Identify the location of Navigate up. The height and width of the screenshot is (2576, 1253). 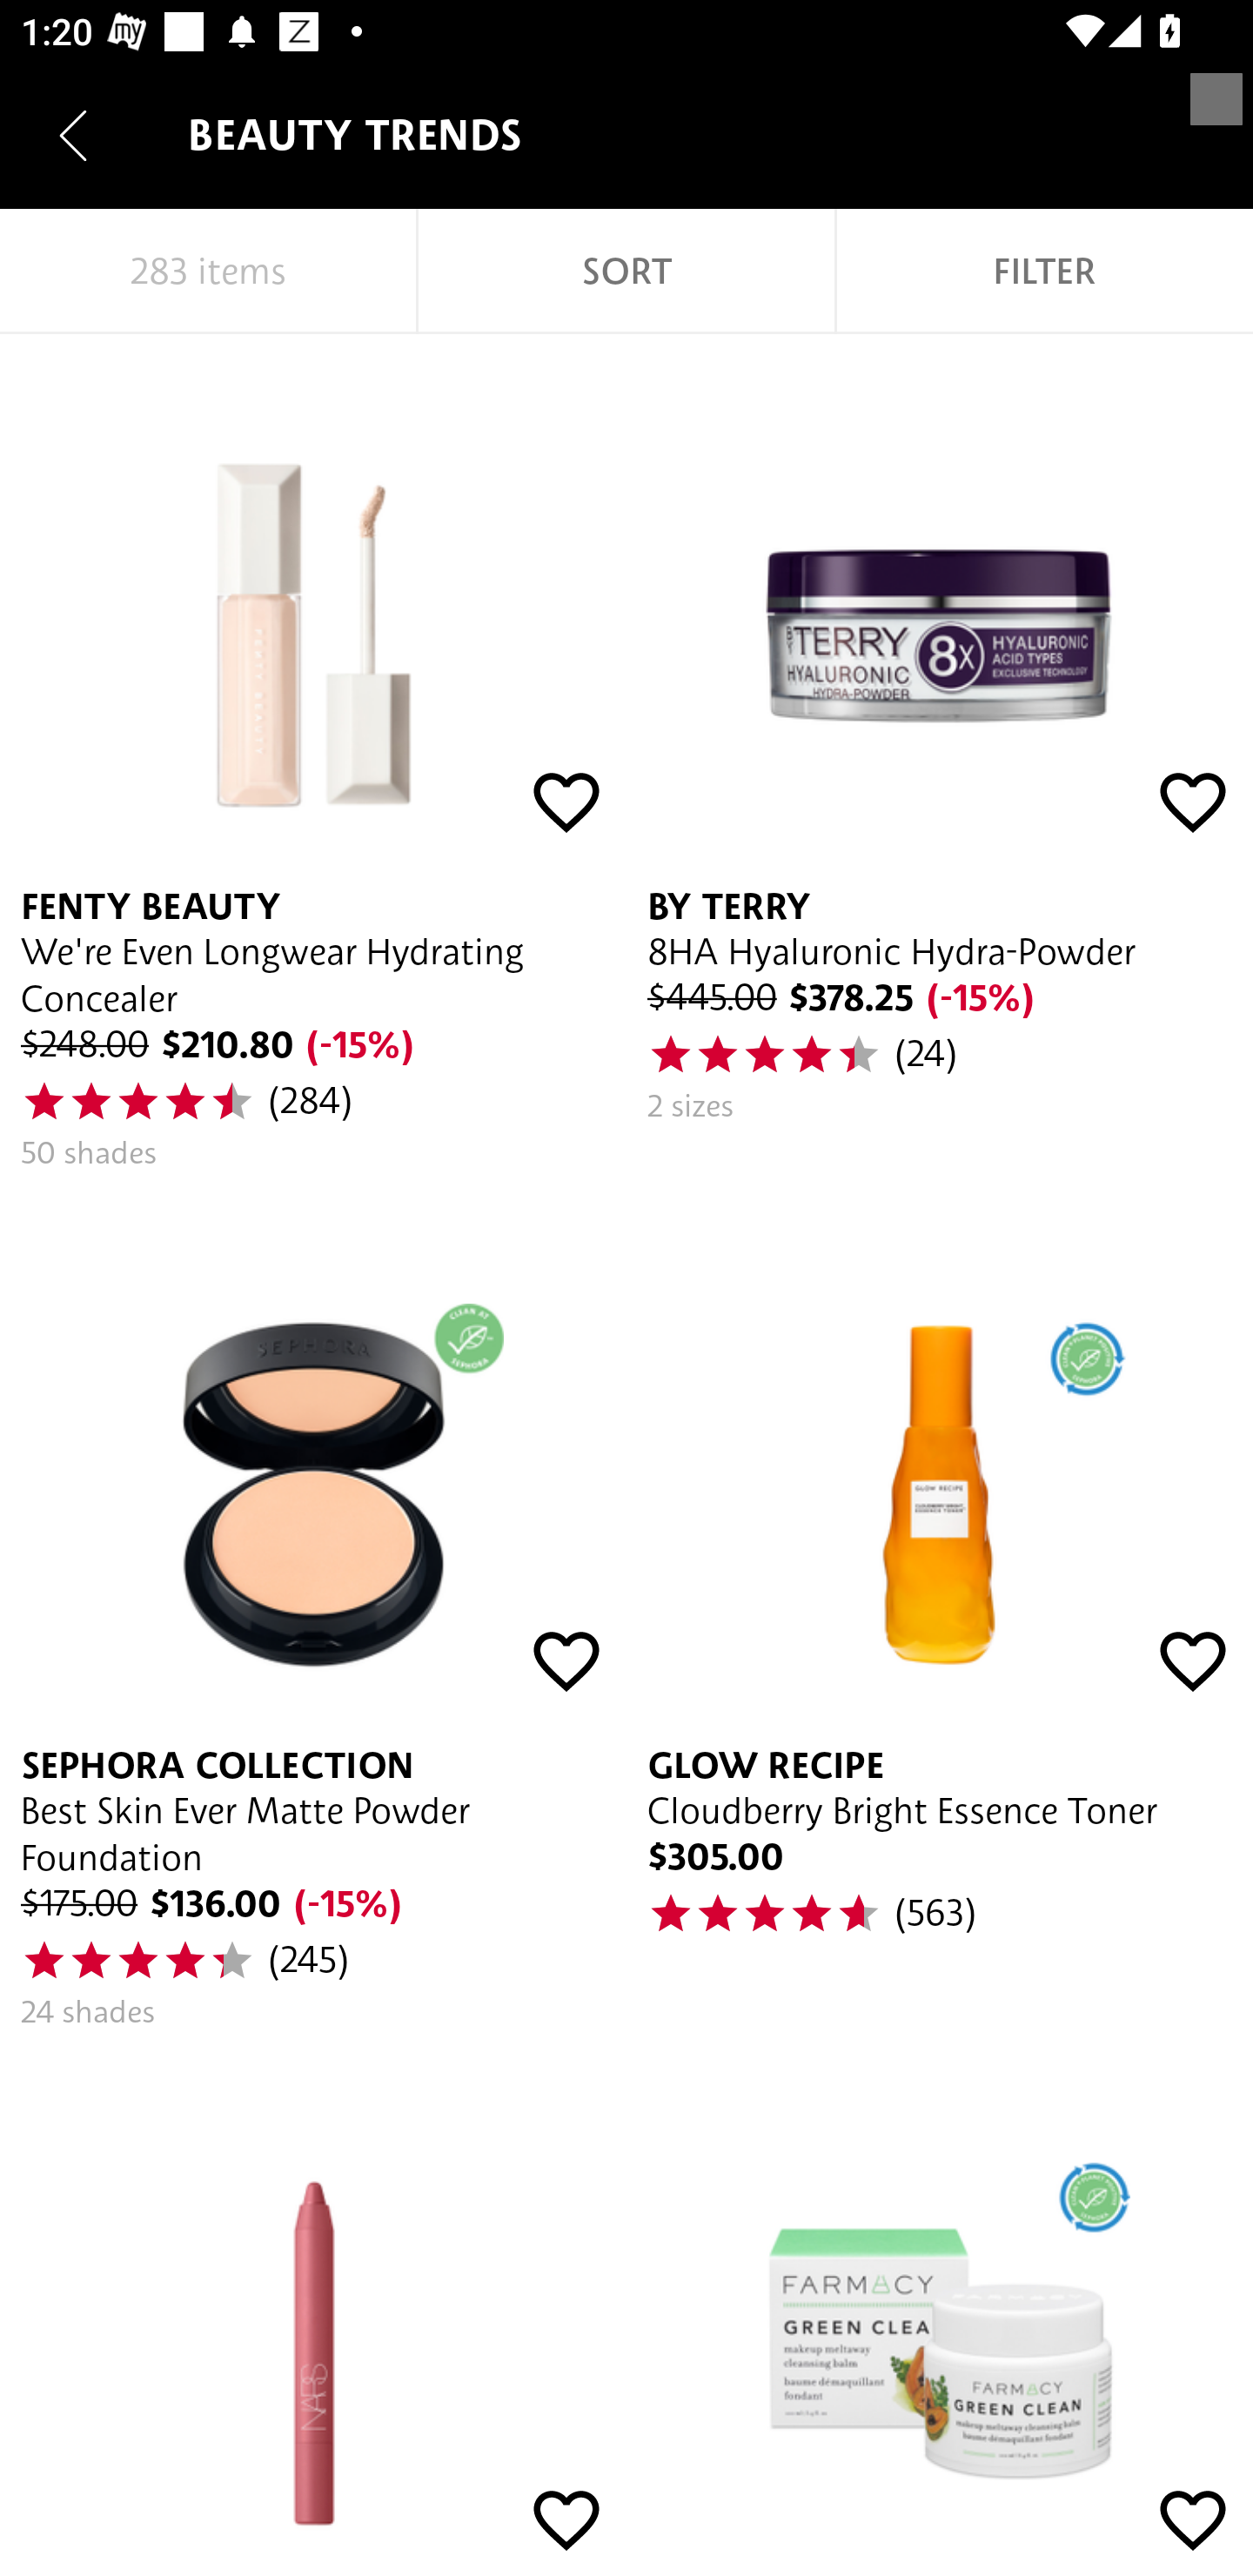
(73, 135).